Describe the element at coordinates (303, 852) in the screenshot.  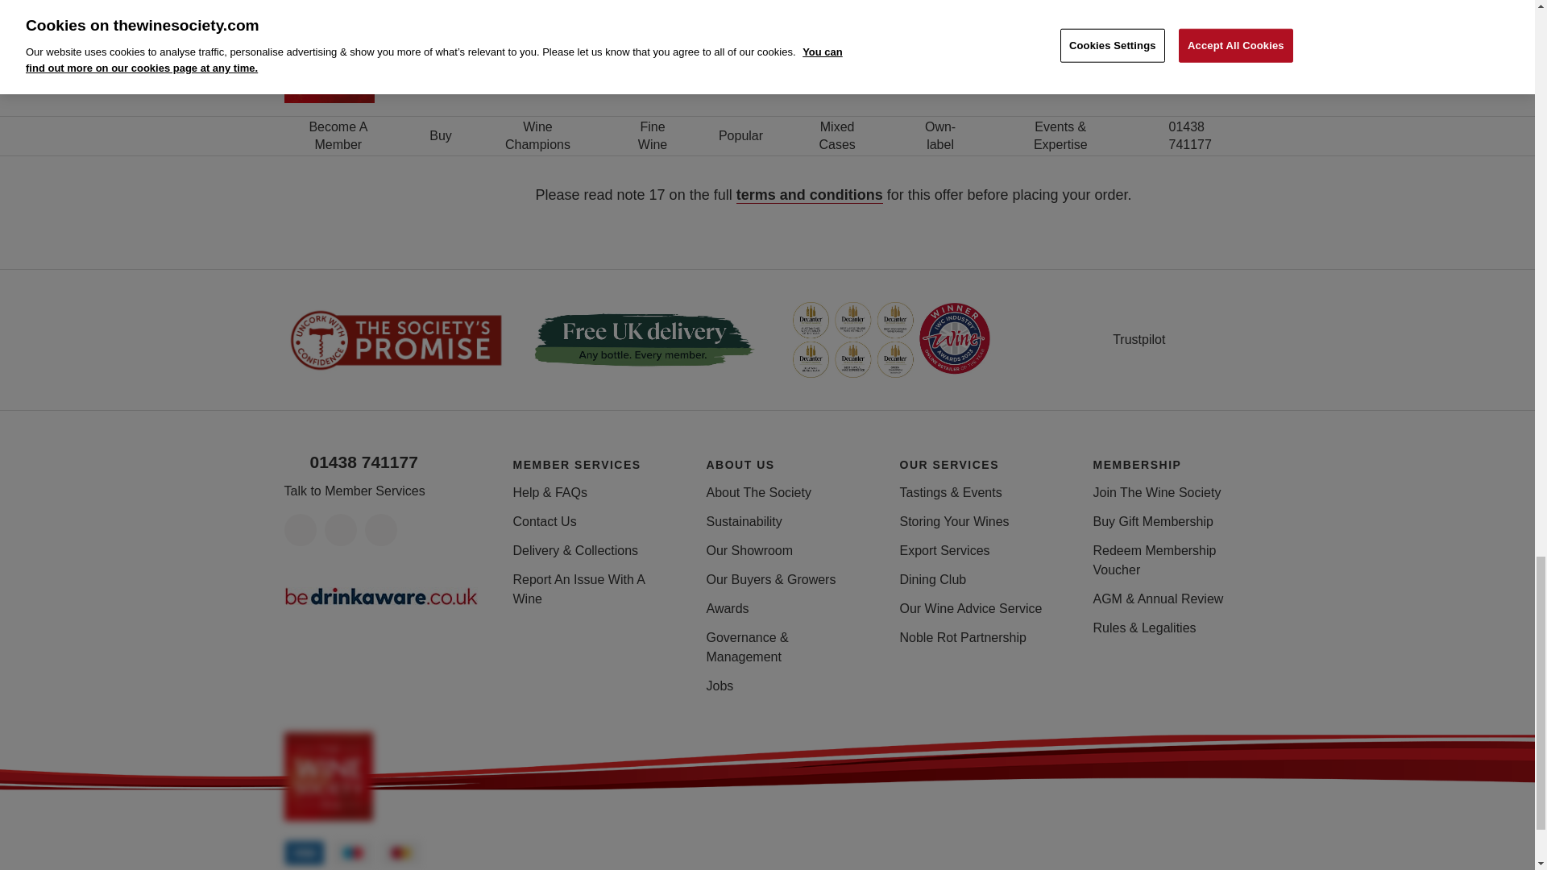
I see `Visa` at that location.